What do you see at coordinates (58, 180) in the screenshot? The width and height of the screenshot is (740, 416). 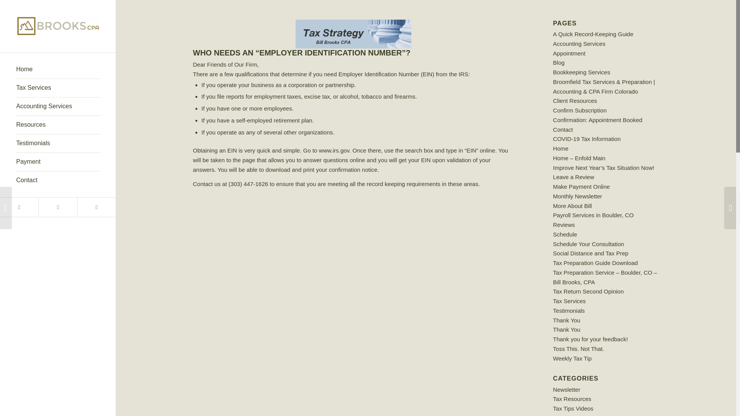 I see `Contact` at bounding box center [58, 180].